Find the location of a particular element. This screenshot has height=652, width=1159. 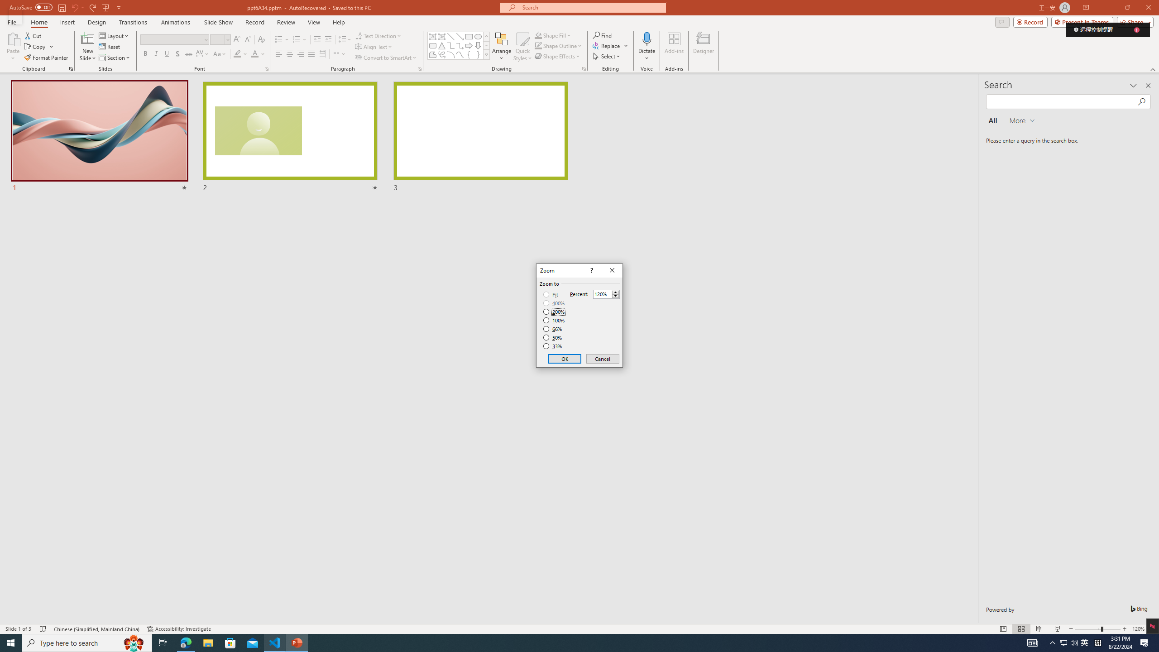

Arrow: Down is located at coordinates (478, 45).